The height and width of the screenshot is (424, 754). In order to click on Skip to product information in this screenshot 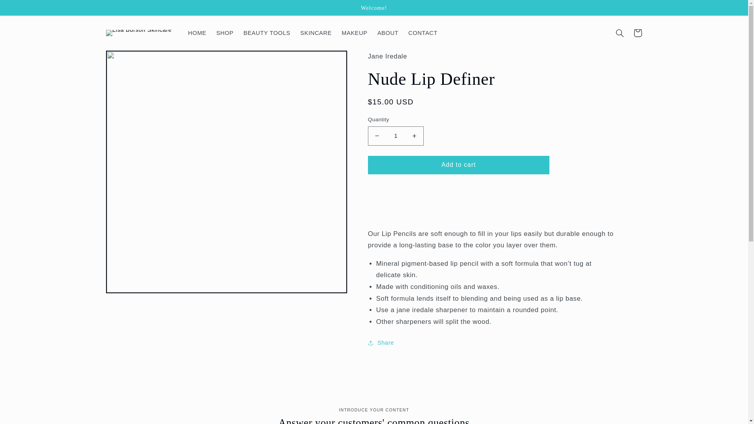, I will do `click(130, 59)`.